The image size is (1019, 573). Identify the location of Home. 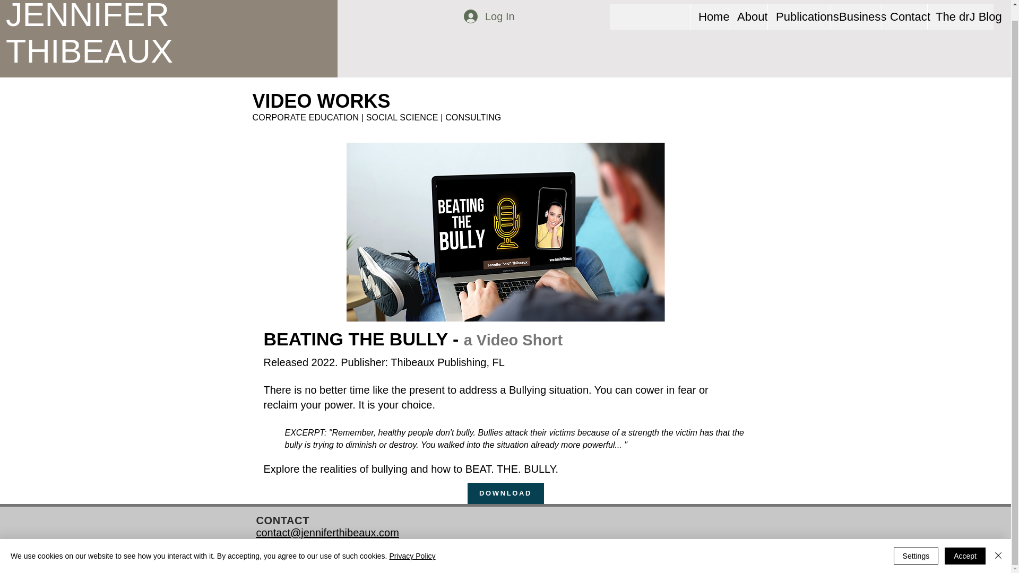
(709, 16).